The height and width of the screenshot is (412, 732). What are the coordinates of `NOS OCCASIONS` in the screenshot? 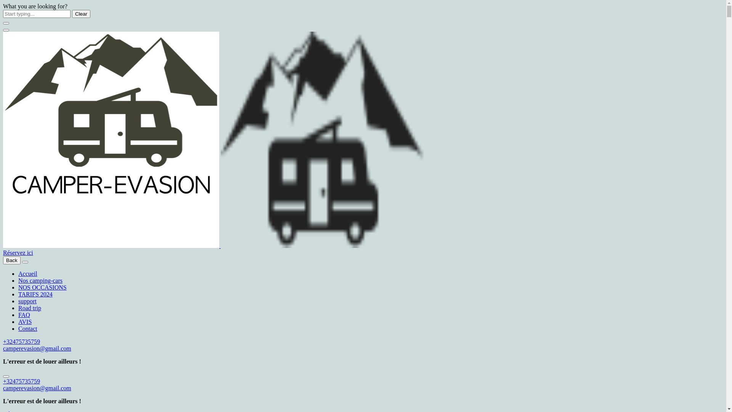 It's located at (43, 288).